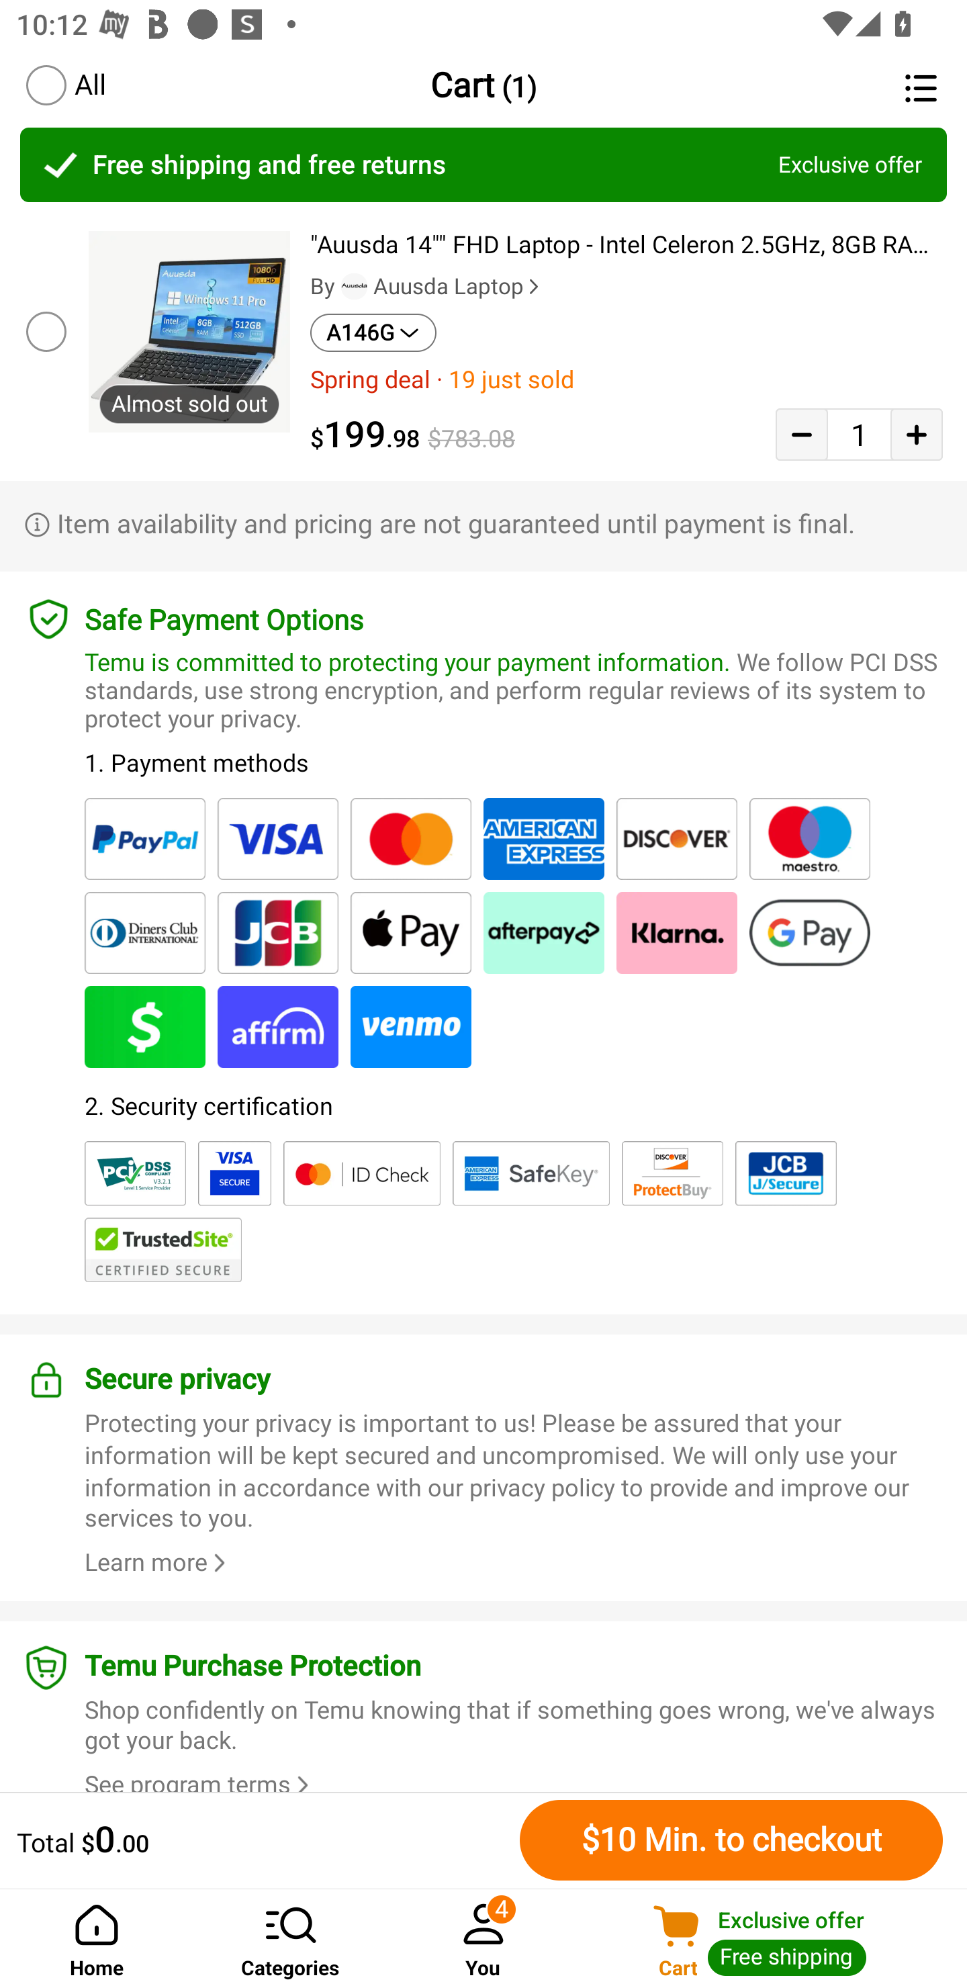  I want to click on Categories, so click(290, 1938).